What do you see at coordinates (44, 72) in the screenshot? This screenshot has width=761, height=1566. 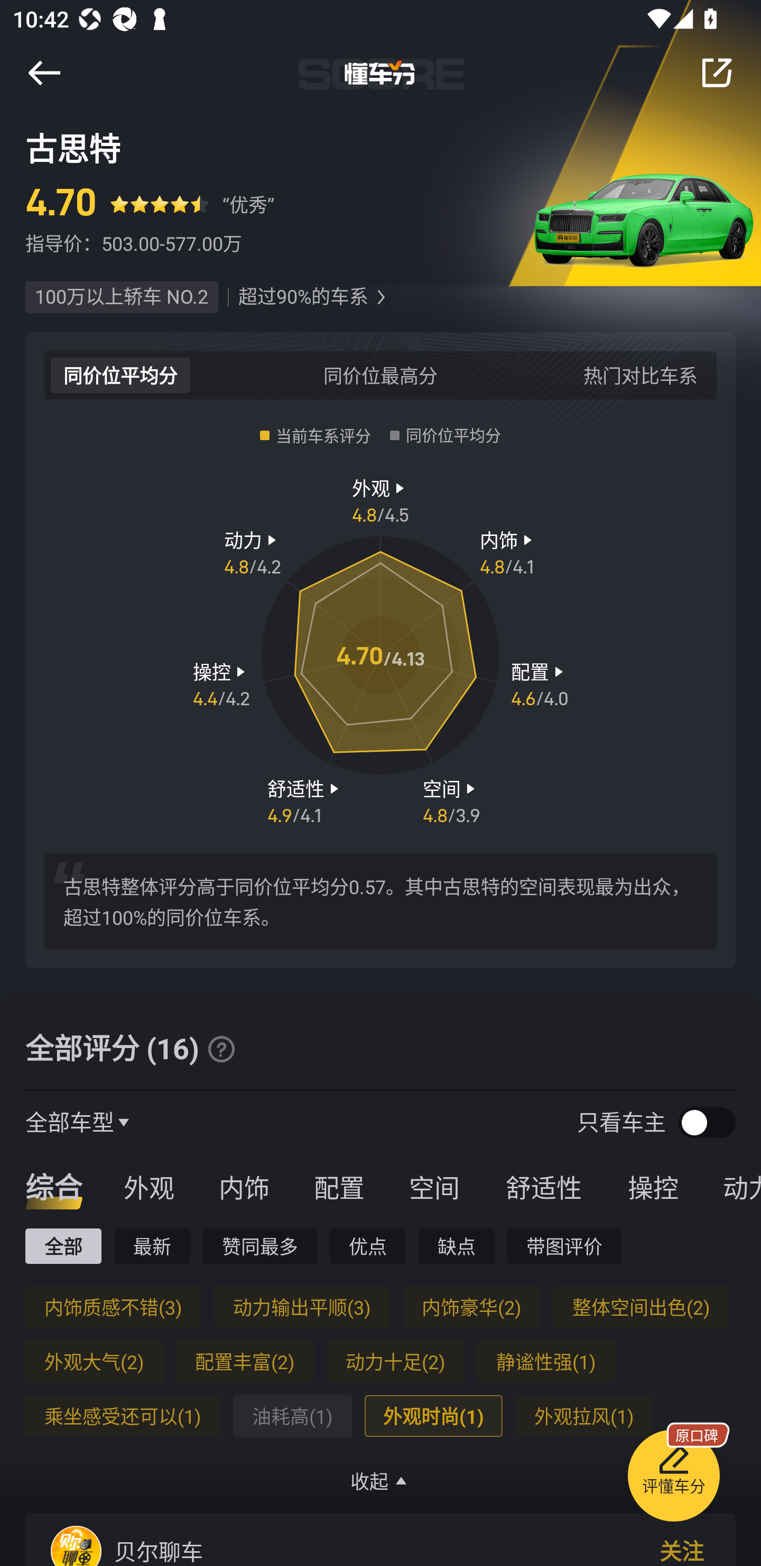 I see `` at bounding box center [44, 72].